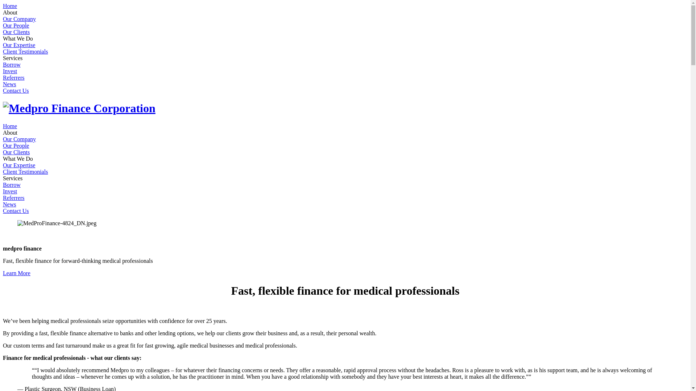  I want to click on Our Expertise, so click(19, 45).